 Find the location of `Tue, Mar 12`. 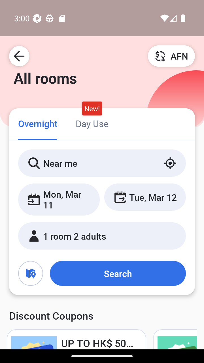

Tue, Mar 12 is located at coordinates (145, 197).